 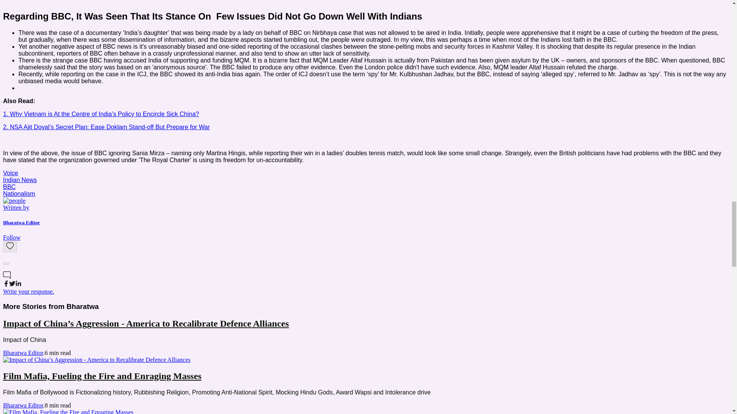 I want to click on Bharatwa Editor, so click(x=23, y=353).